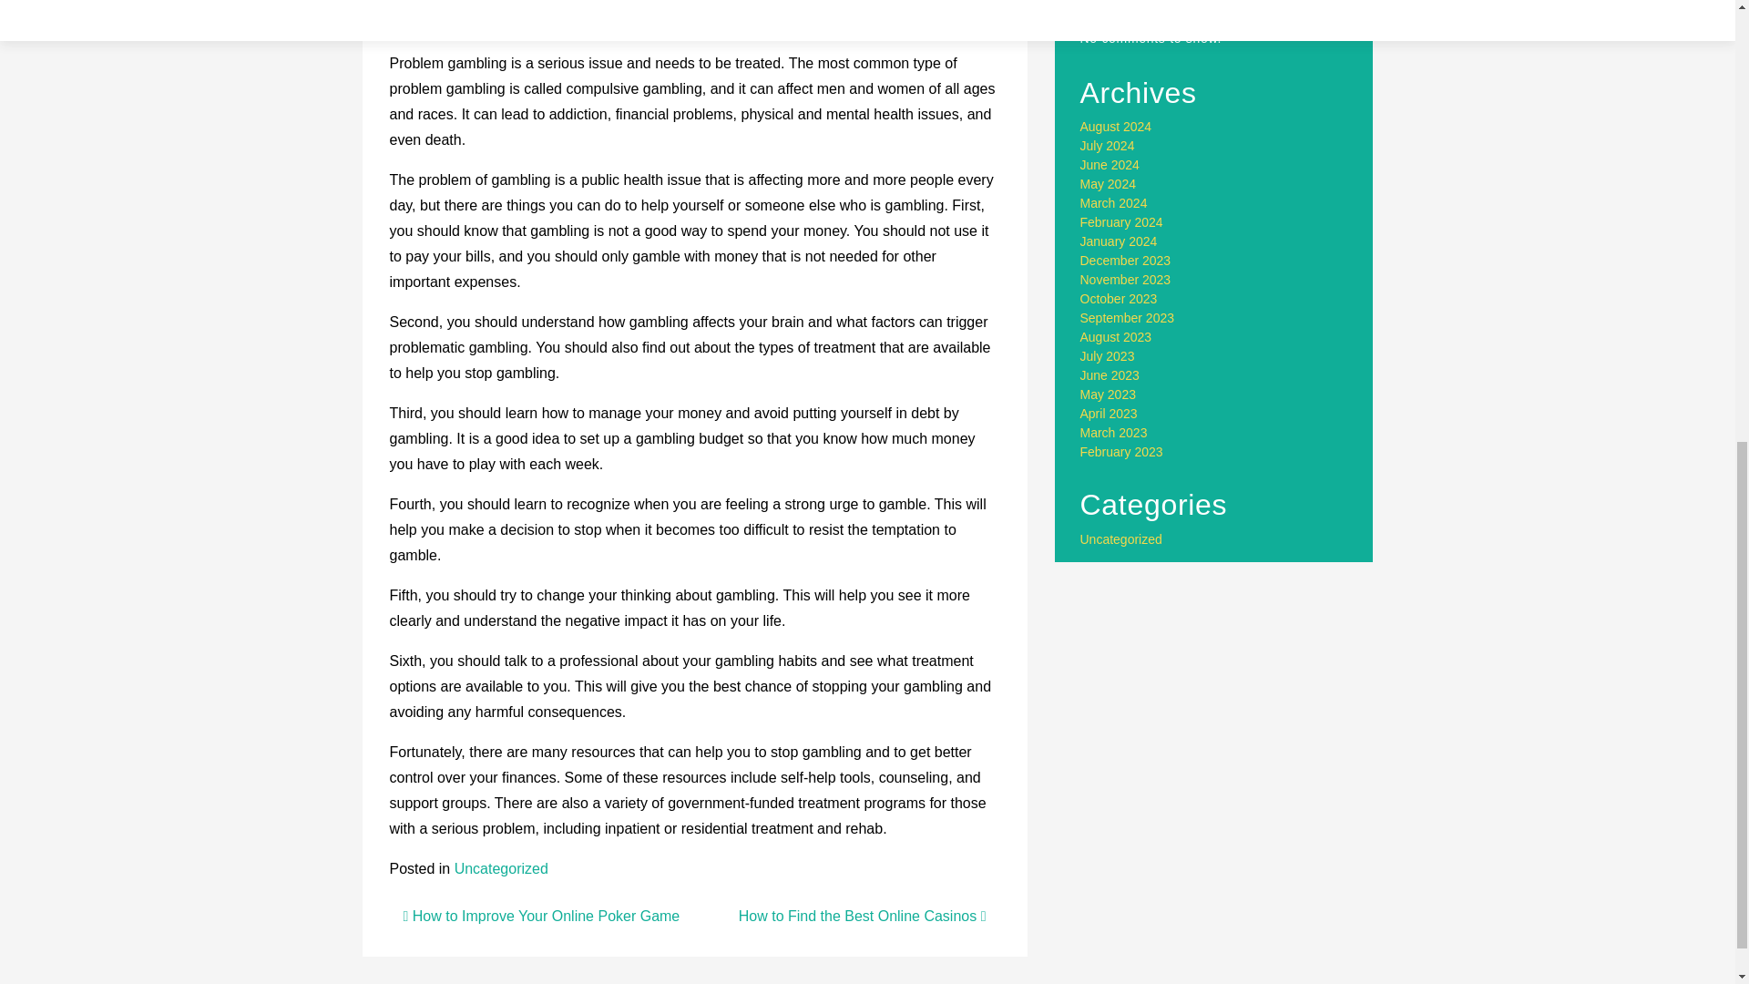 This screenshot has height=984, width=1749. I want to click on November 2023, so click(1126, 280).